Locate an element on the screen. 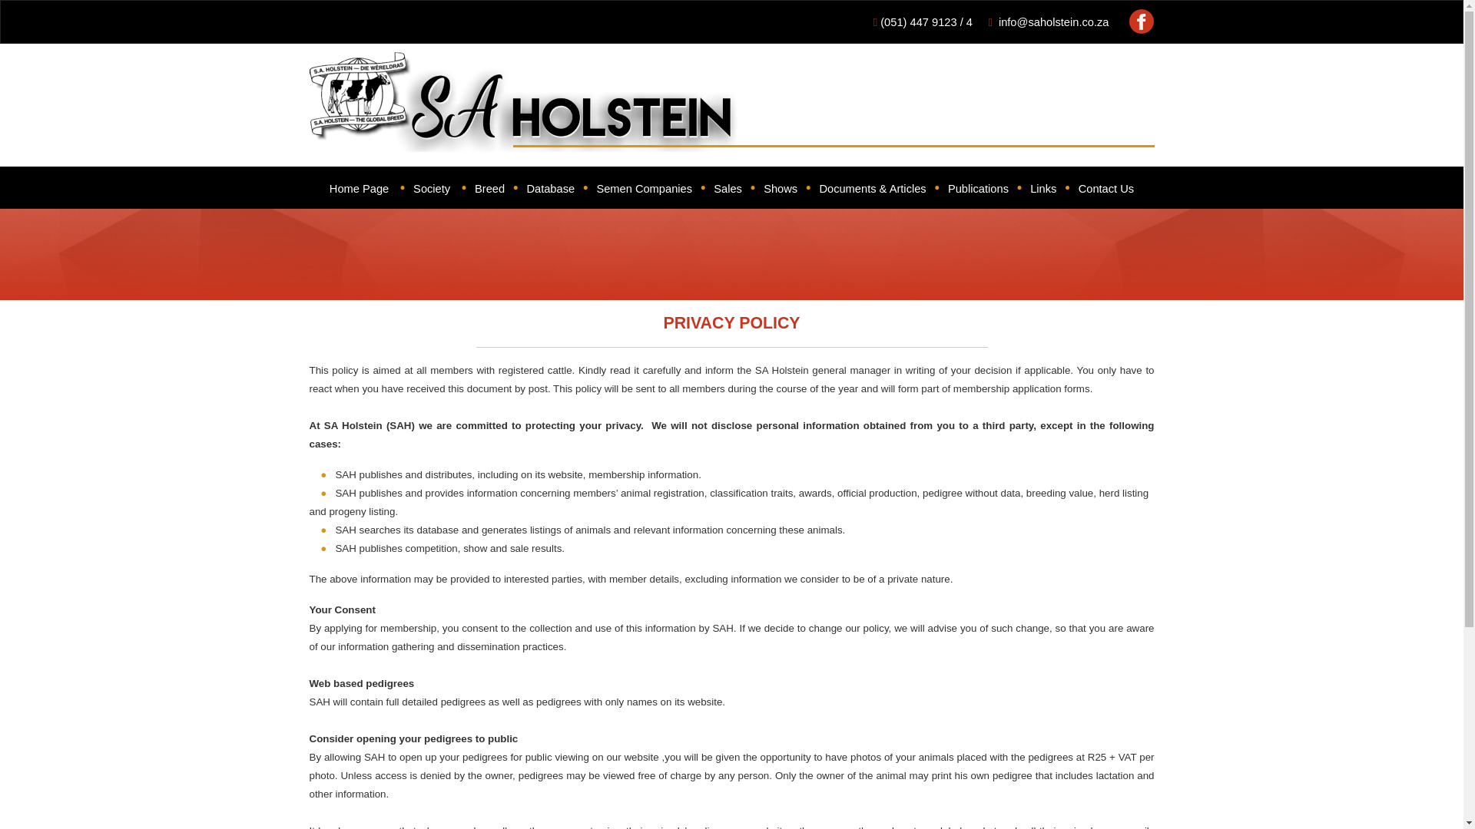 The width and height of the screenshot is (1475, 829). Breed is located at coordinates (489, 188).